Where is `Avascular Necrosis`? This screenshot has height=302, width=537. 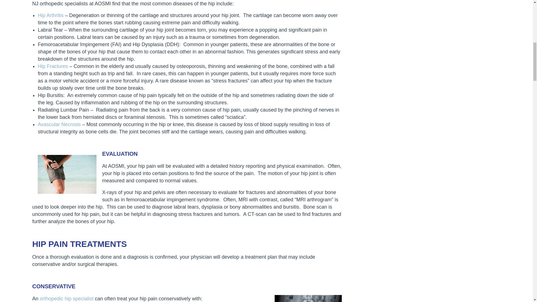
Avascular Necrosis is located at coordinates (59, 124).